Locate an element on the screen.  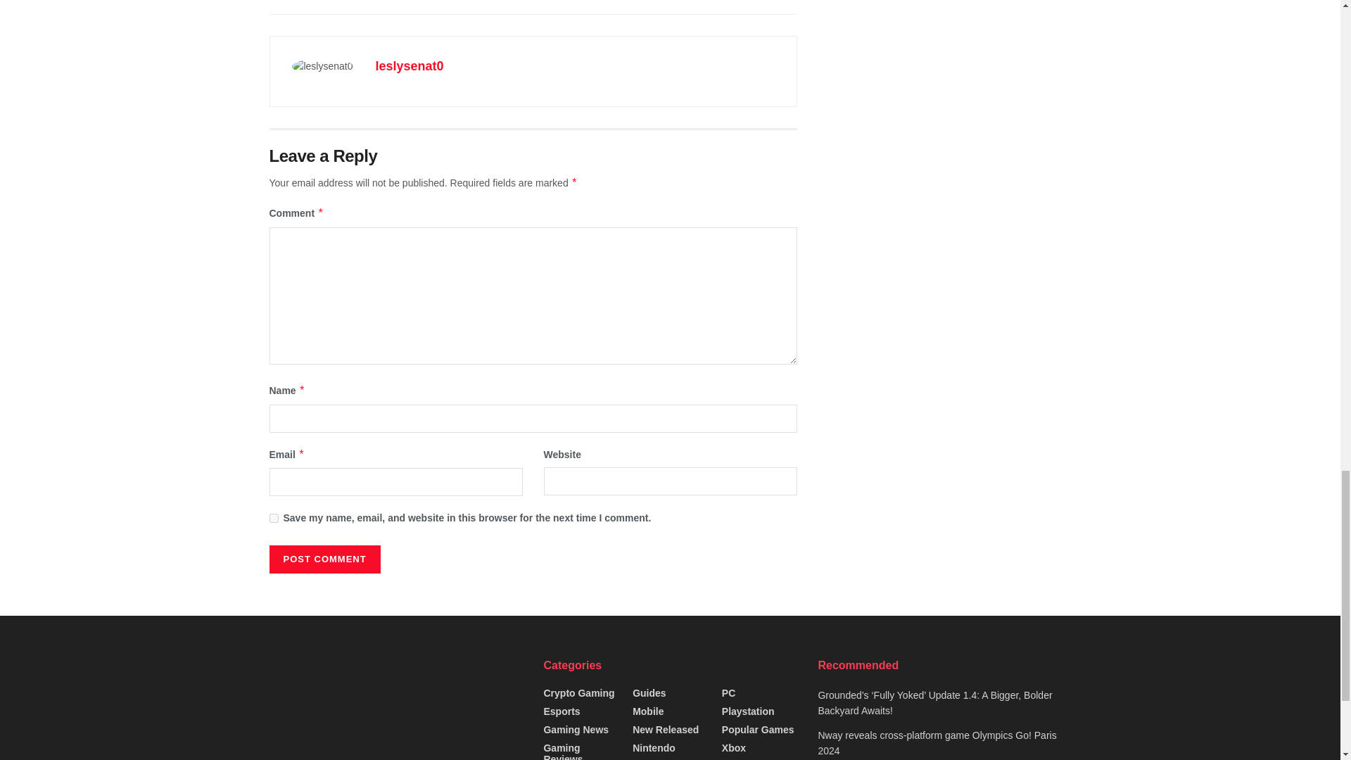
Post Comment is located at coordinates (324, 559).